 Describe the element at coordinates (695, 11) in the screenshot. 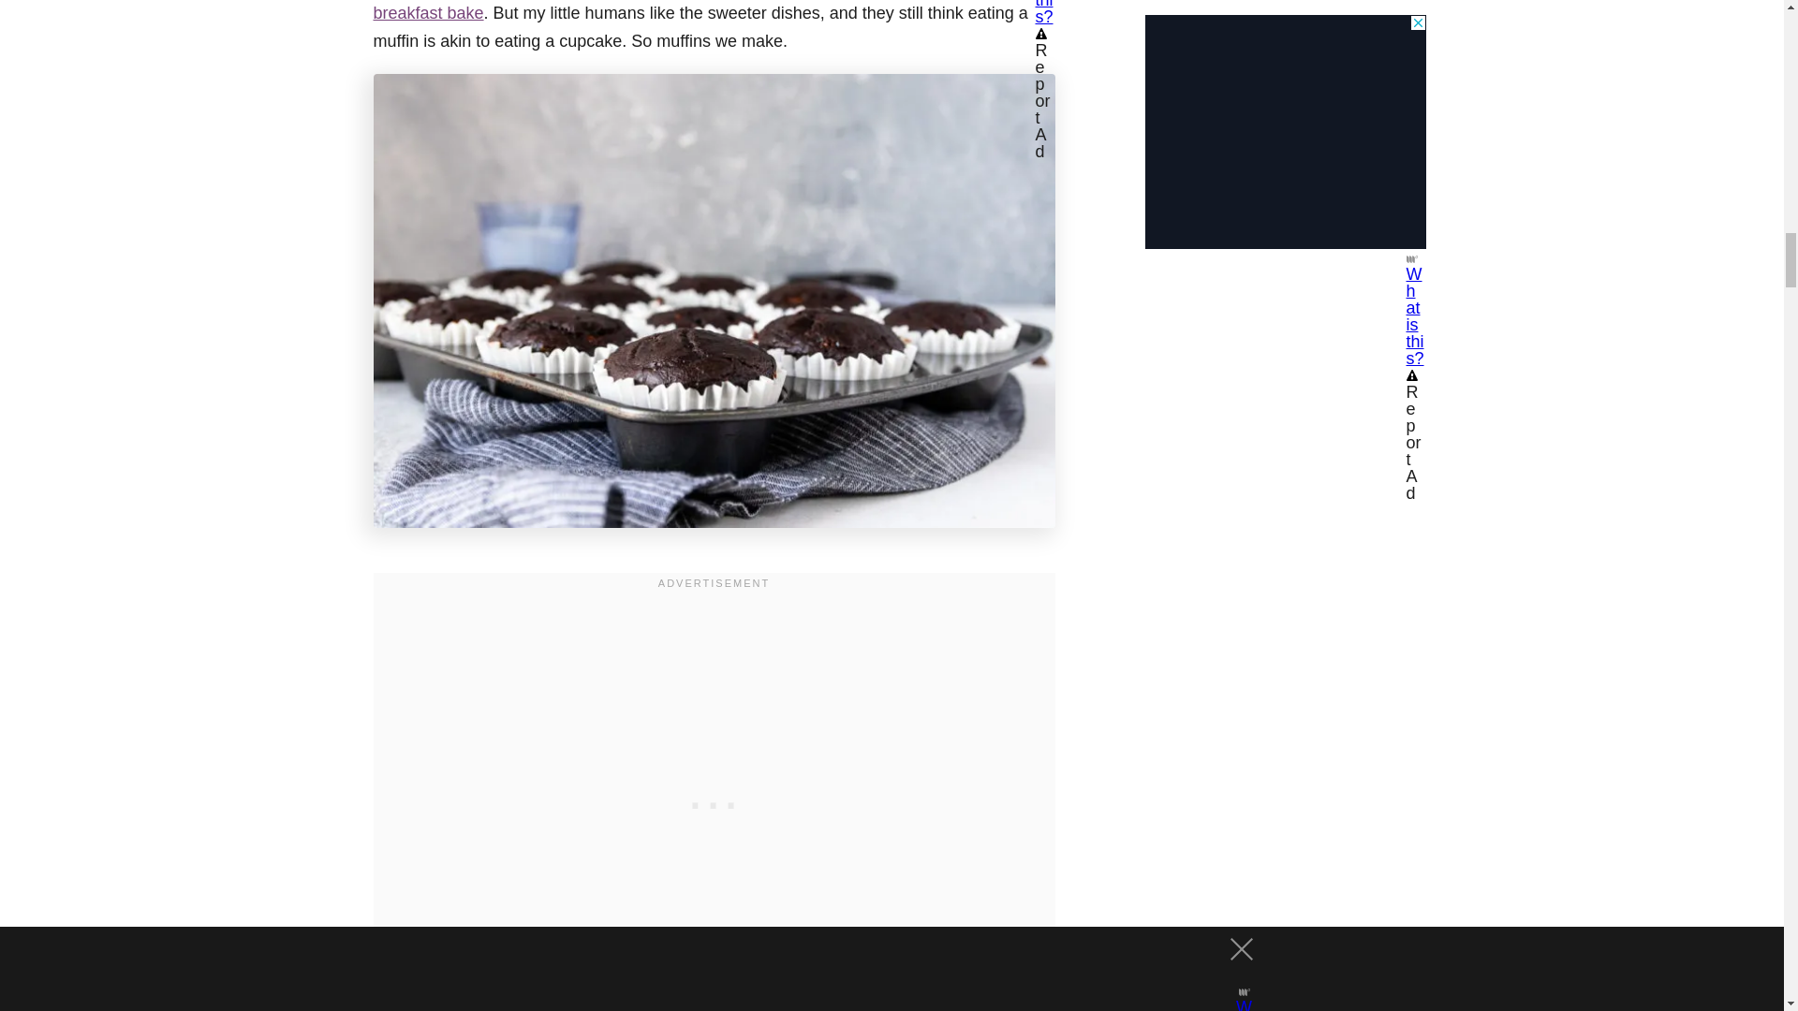

I see `low carb breakfast bake` at that location.